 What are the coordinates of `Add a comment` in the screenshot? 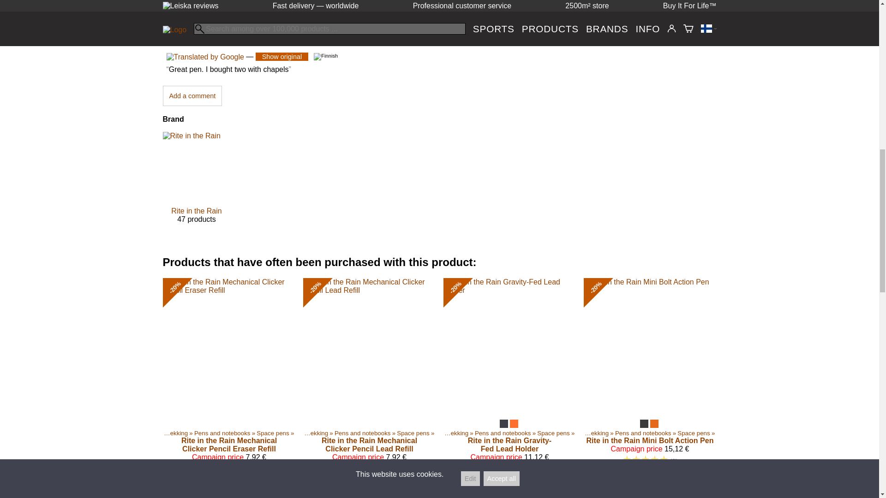 It's located at (324, 1).